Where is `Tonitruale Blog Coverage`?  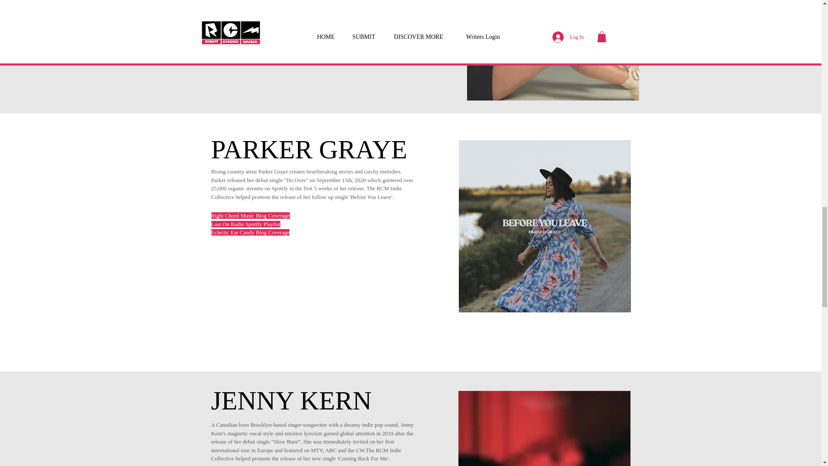 Tonitruale Blog Coverage is located at coordinates (239, 12).